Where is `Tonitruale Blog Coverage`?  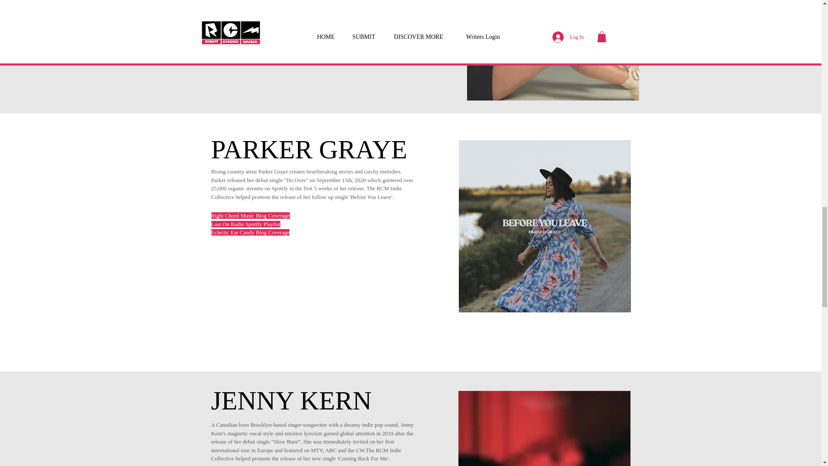 Tonitruale Blog Coverage is located at coordinates (239, 12).